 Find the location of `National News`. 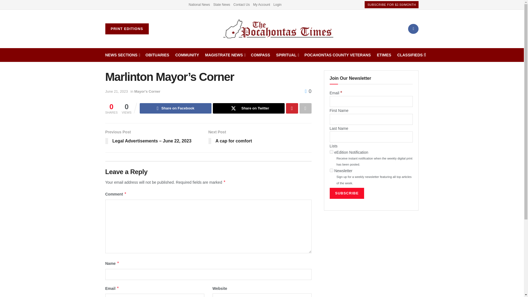

National News is located at coordinates (199, 4).